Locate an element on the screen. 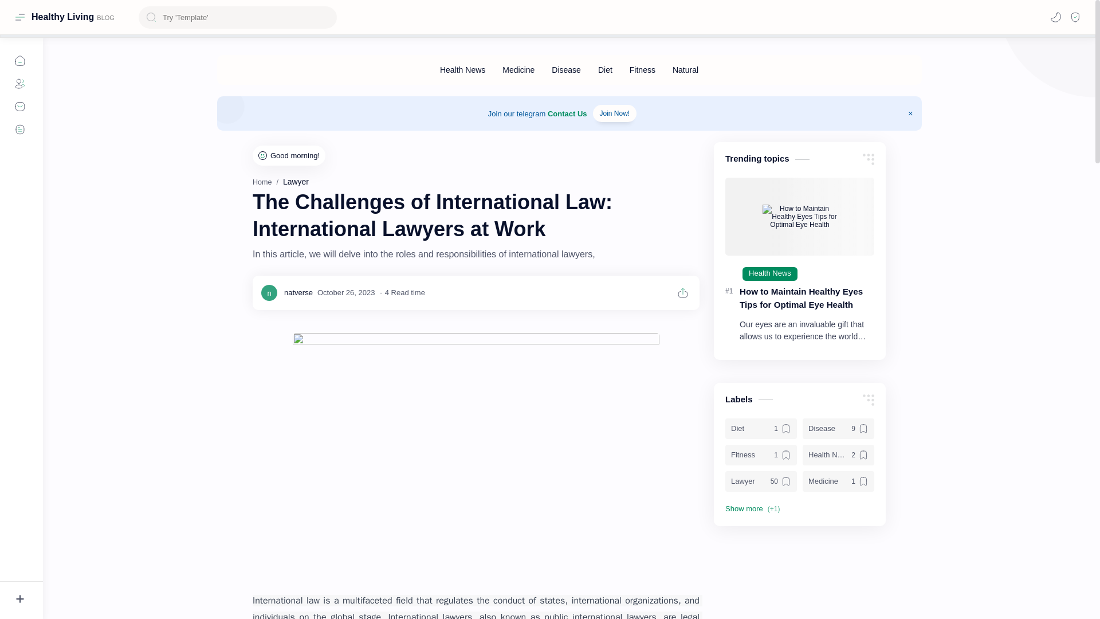 This screenshot has height=619, width=1100. Join Now! is located at coordinates (614, 113).